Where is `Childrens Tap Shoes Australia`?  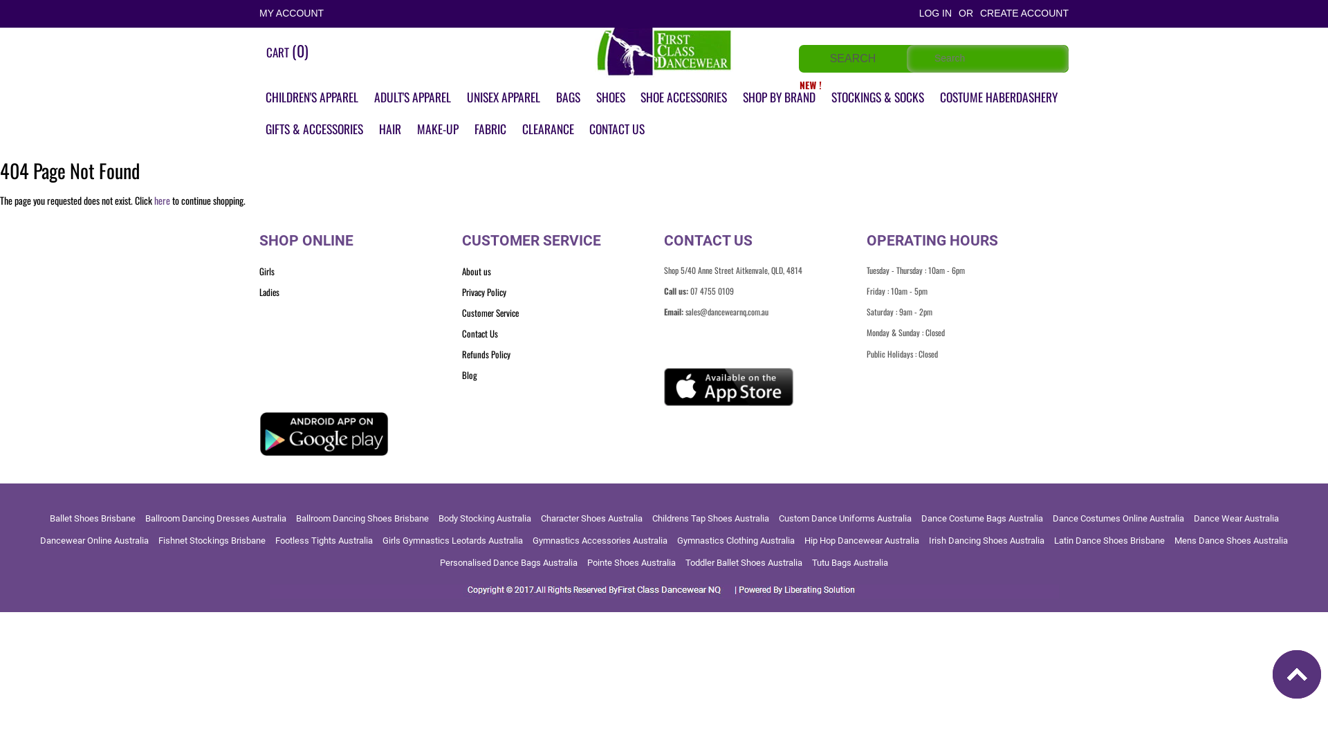 Childrens Tap Shoes Australia is located at coordinates (710, 519).